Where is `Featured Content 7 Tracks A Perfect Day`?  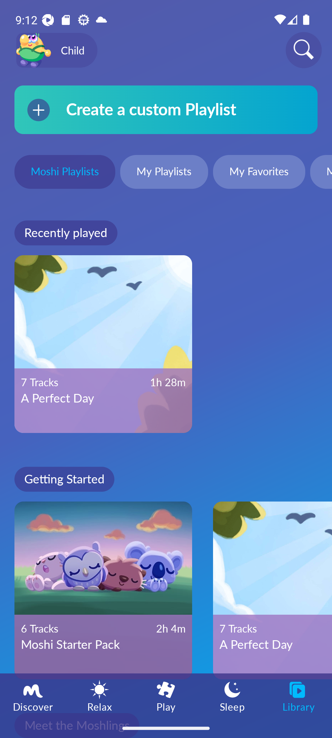 Featured Content 7 Tracks A Perfect Day is located at coordinates (272, 590).